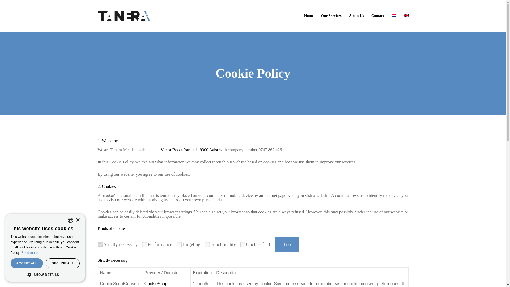  I want to click on Contact, so click(374, 16).